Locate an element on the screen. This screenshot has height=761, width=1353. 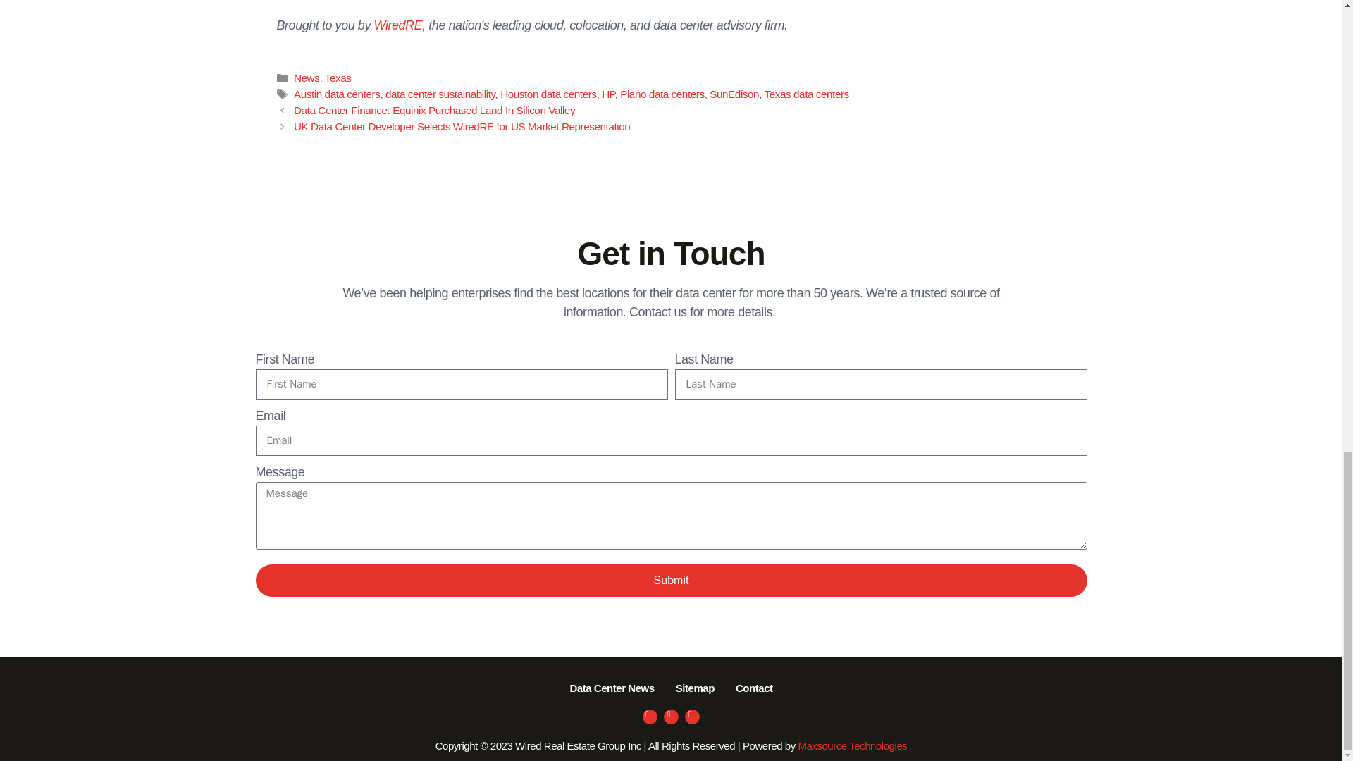
Plano data centers is located at coordinates (661, 94).